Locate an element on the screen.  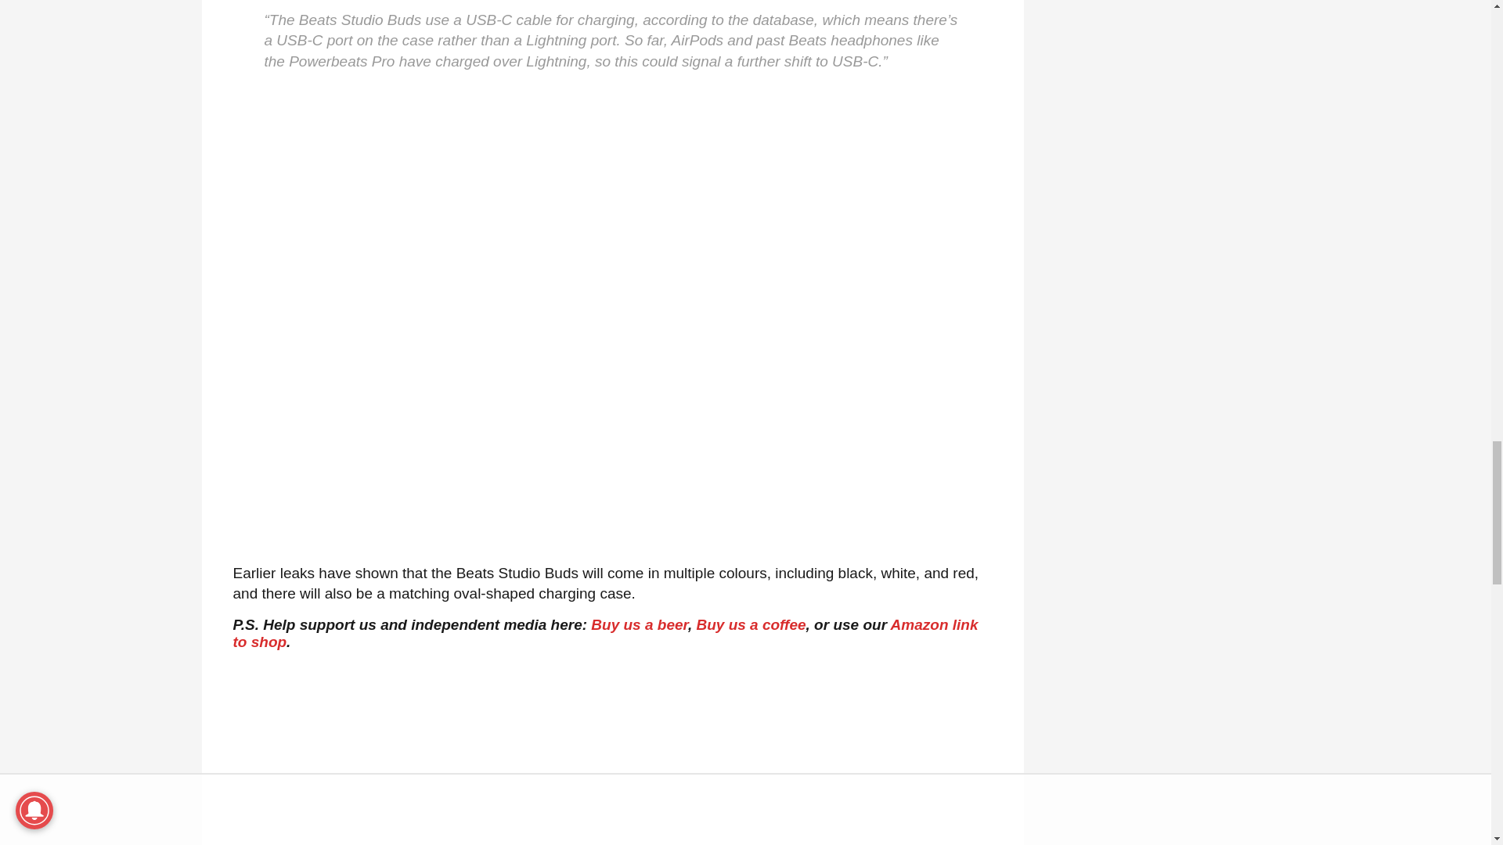
Buy us a beer is located at coordinates (639, 624).